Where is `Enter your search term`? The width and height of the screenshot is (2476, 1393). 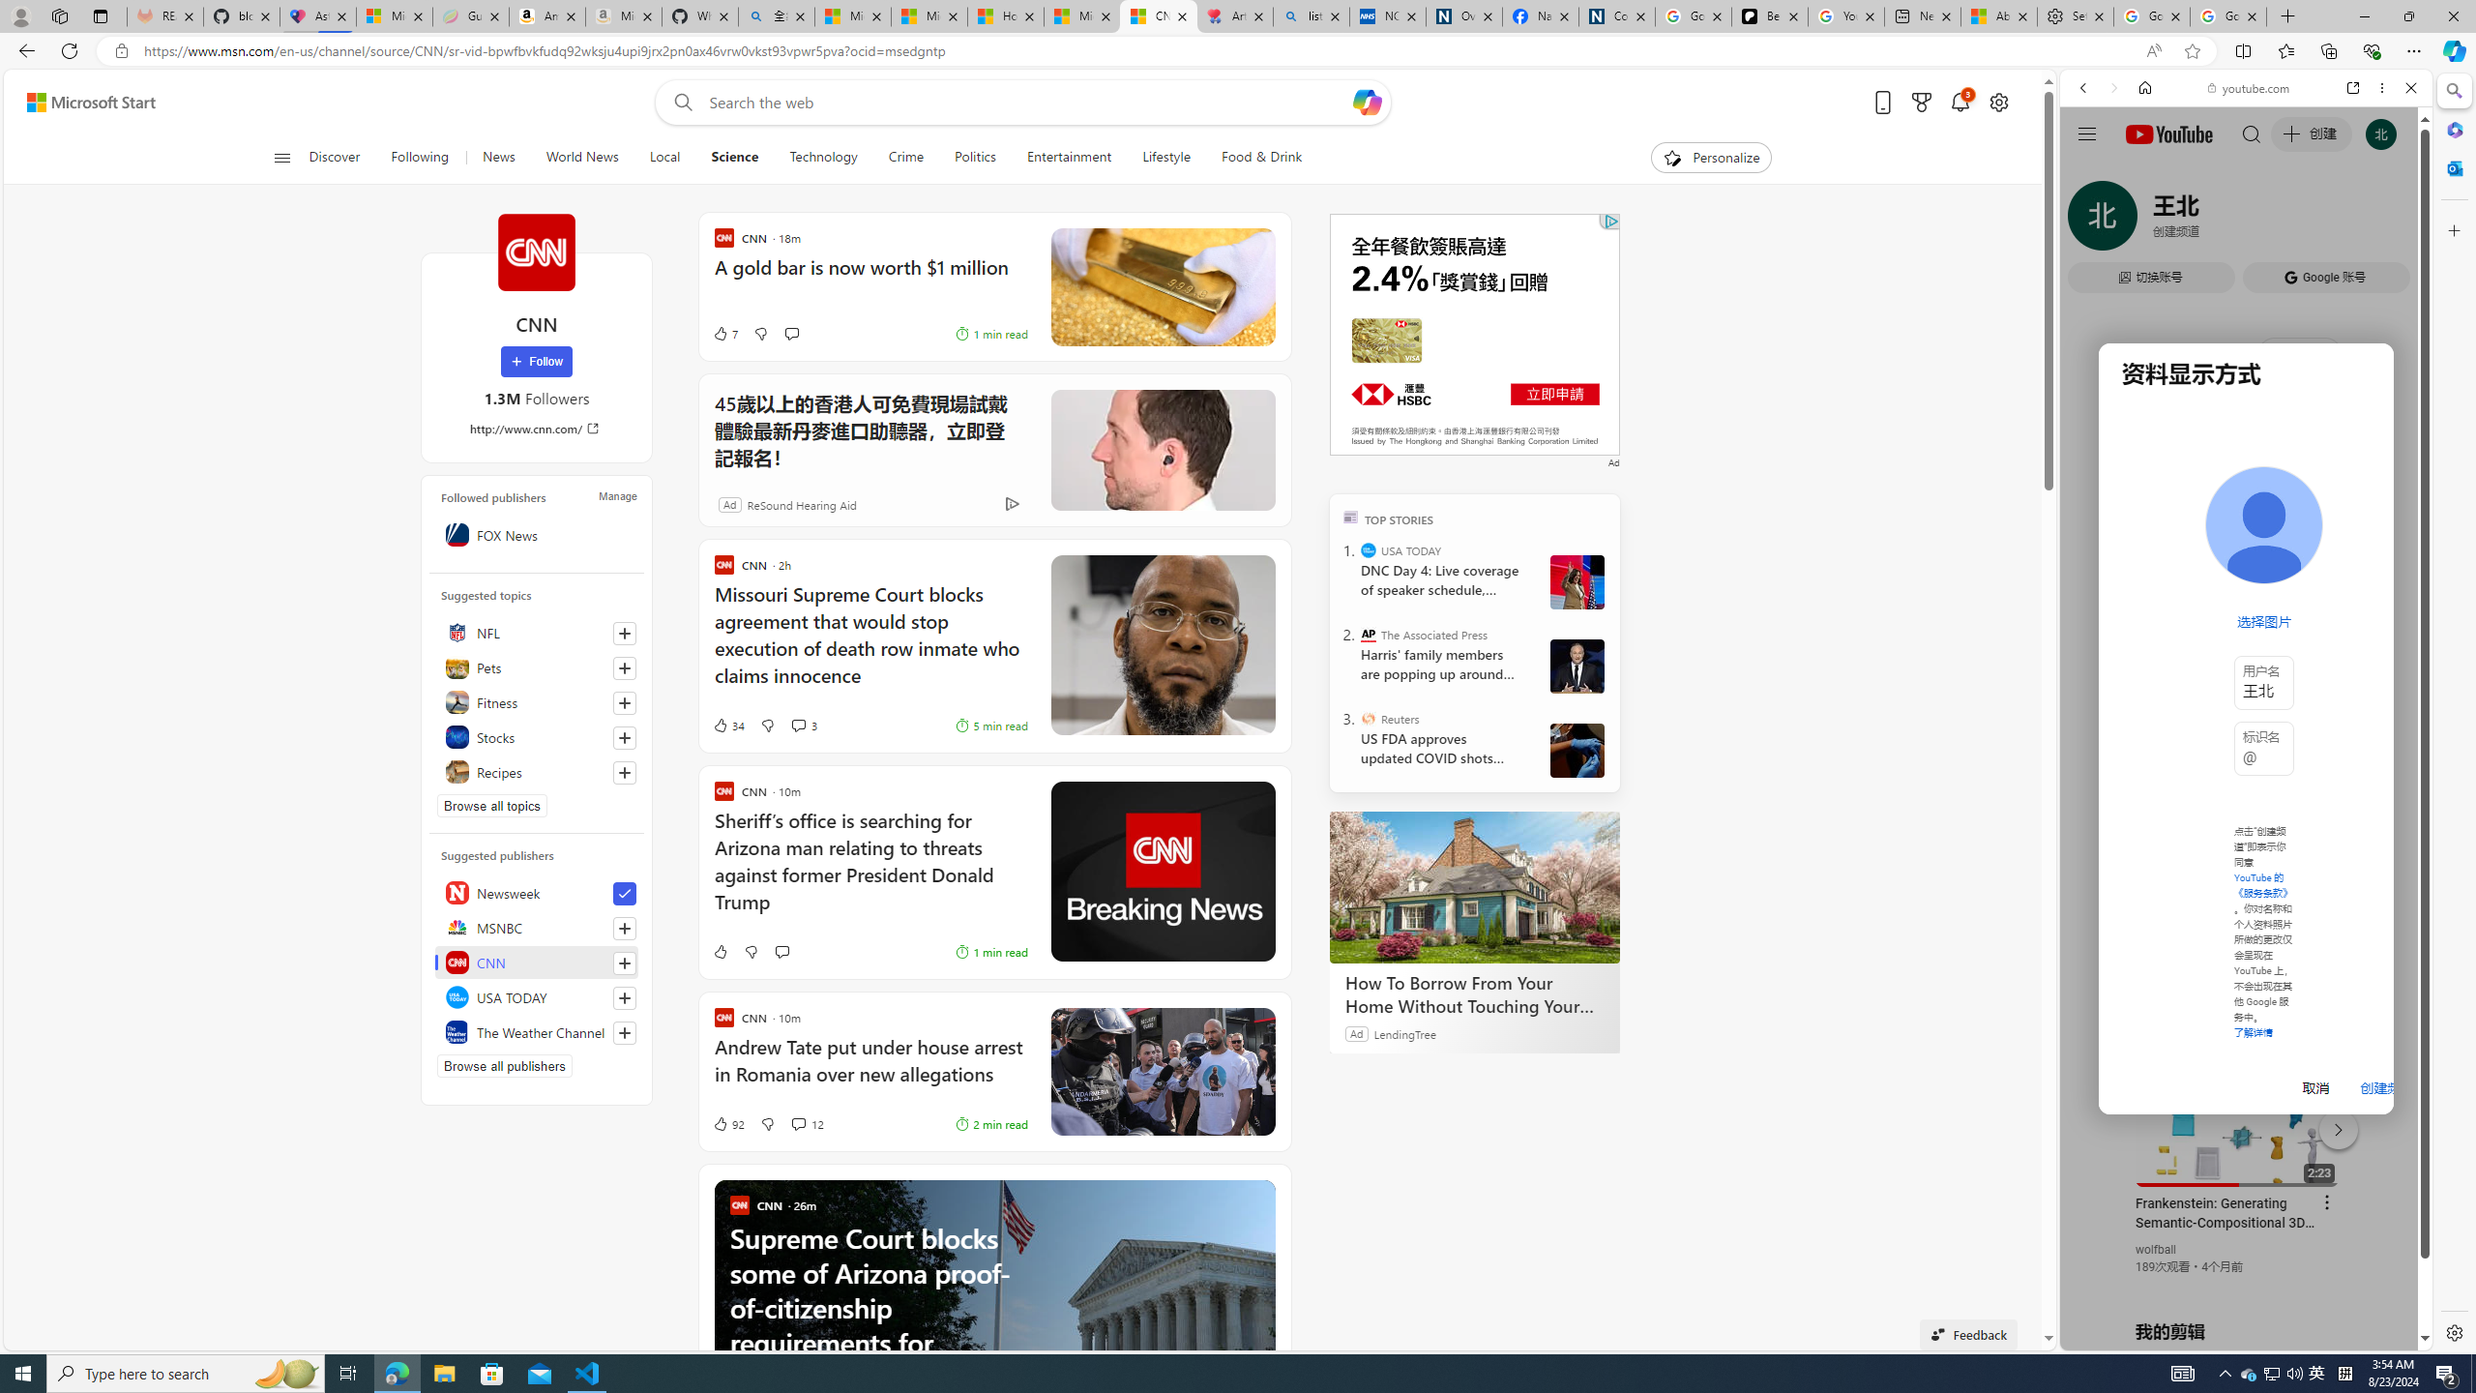 Enter your search term is located at coordinates (1027, 103).